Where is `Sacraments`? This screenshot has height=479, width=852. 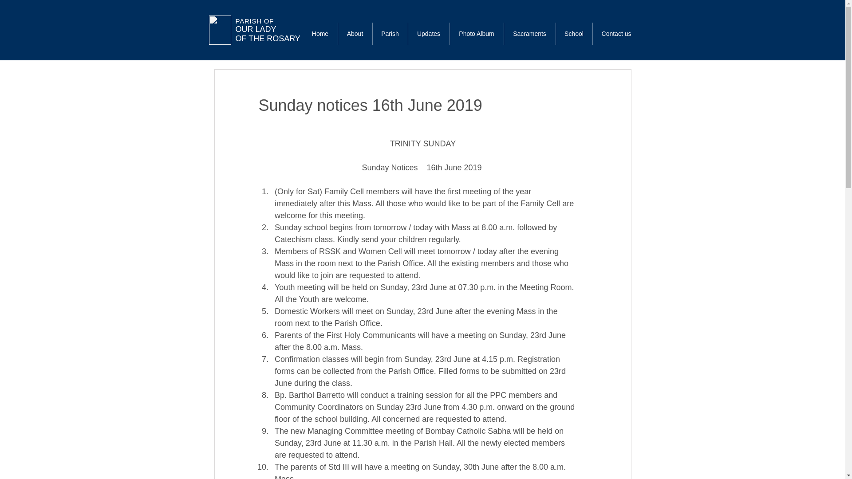
Sacraments is located at coordinates (319, 34).